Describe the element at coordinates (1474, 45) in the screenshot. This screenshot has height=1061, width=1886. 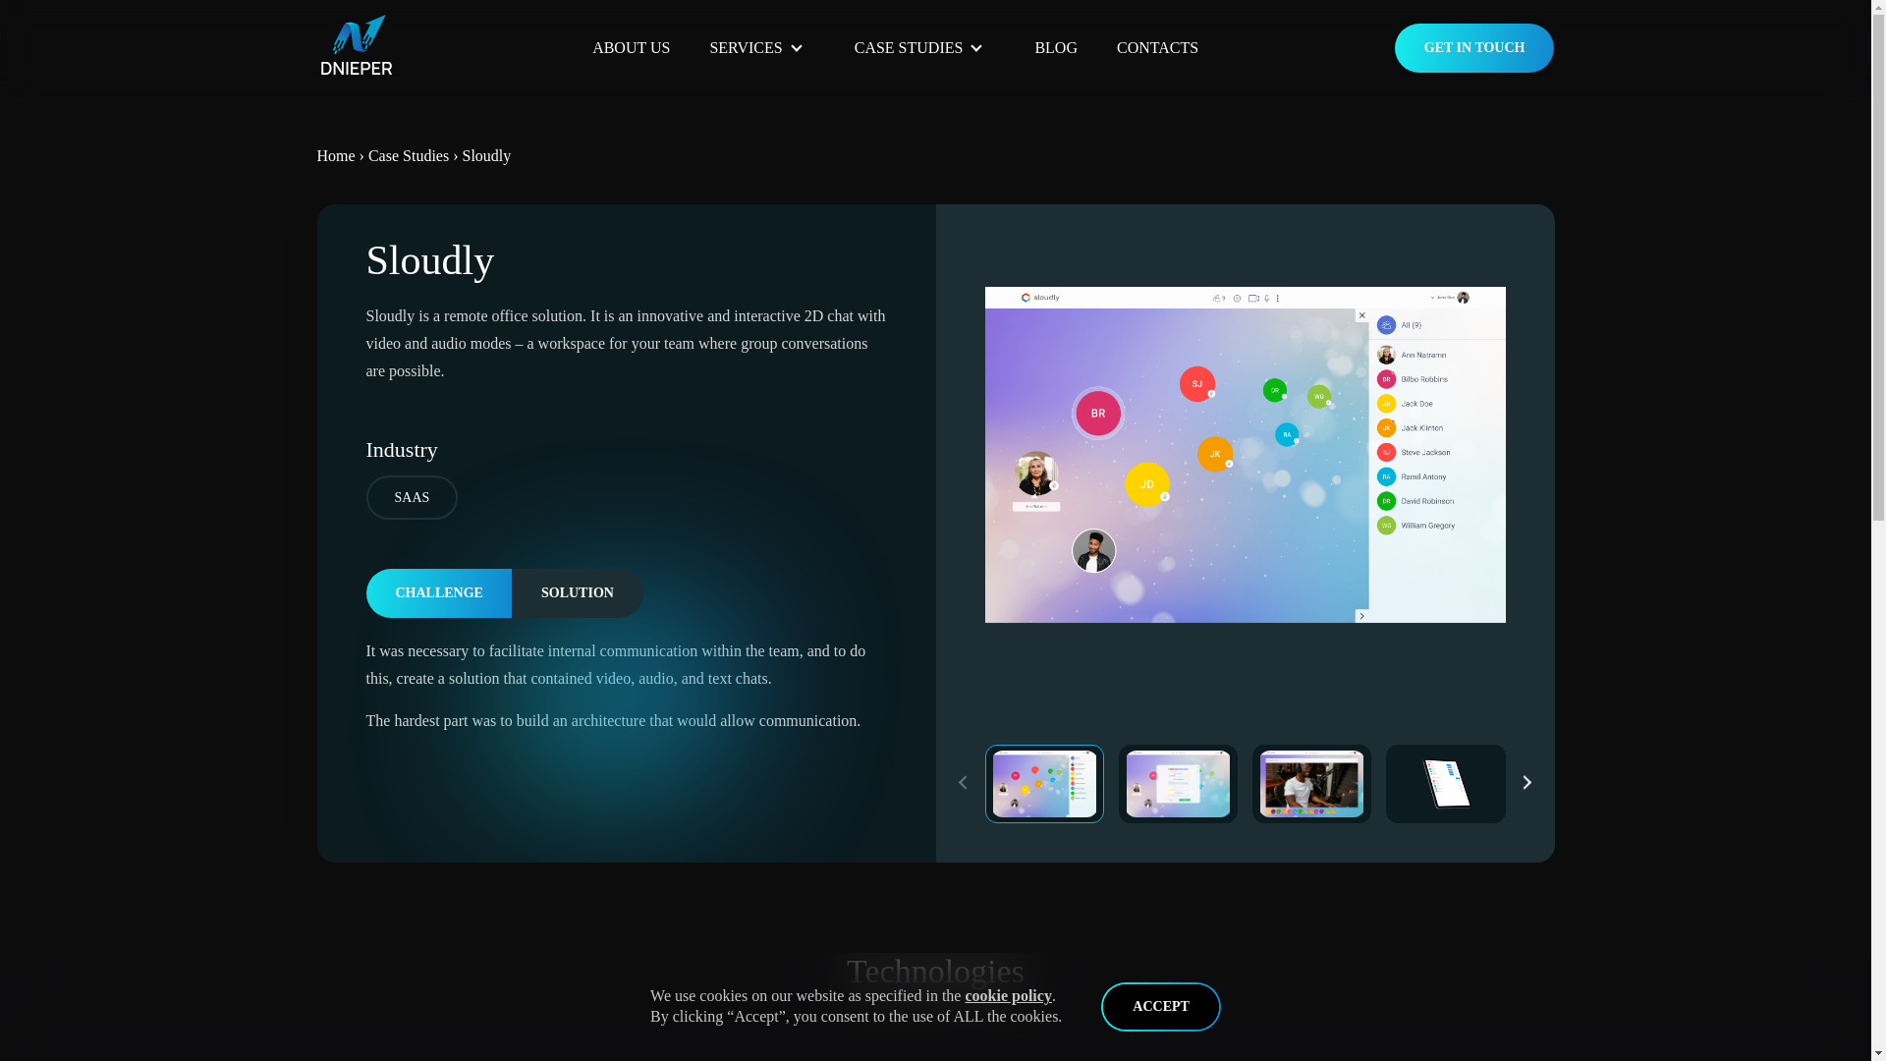
I see `GET IN TOUCH` at that location.